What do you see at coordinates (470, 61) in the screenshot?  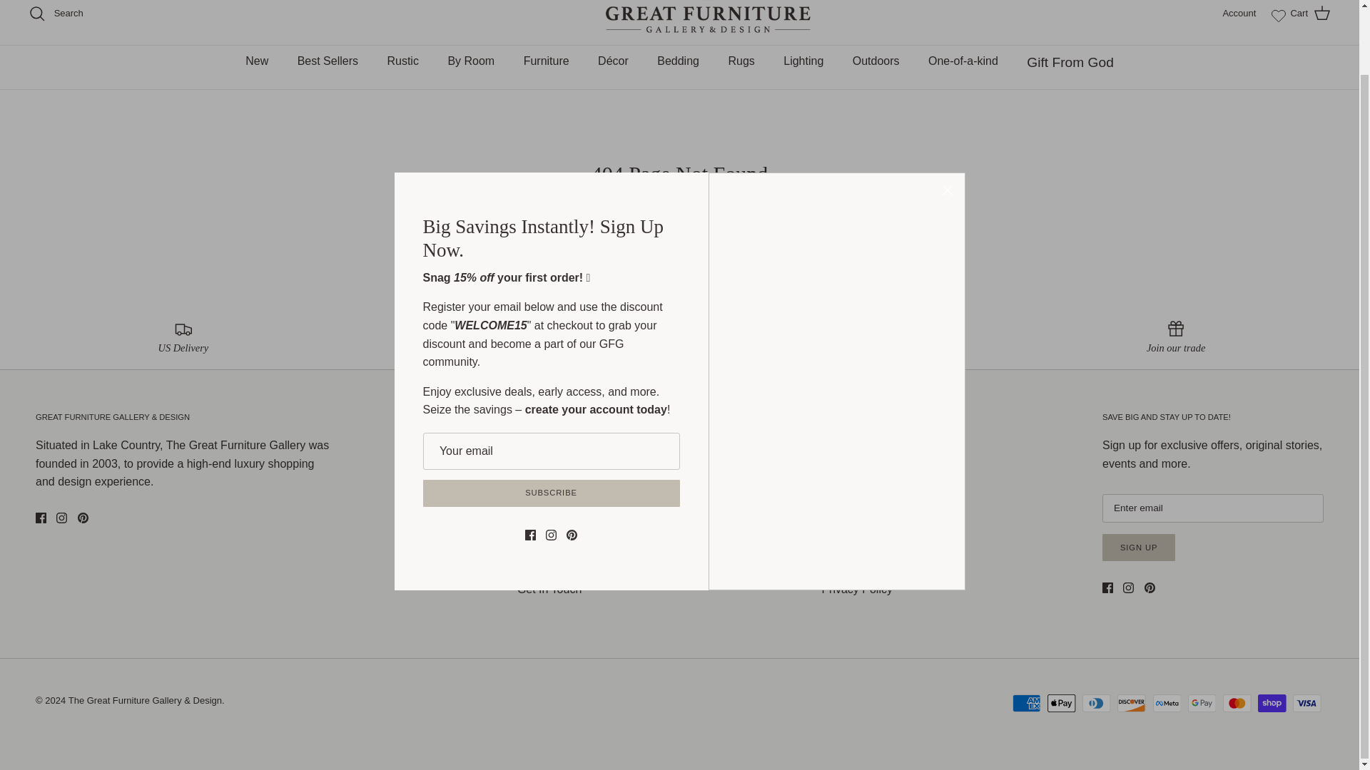 I see `By Room` at bounding box center [470, 61].